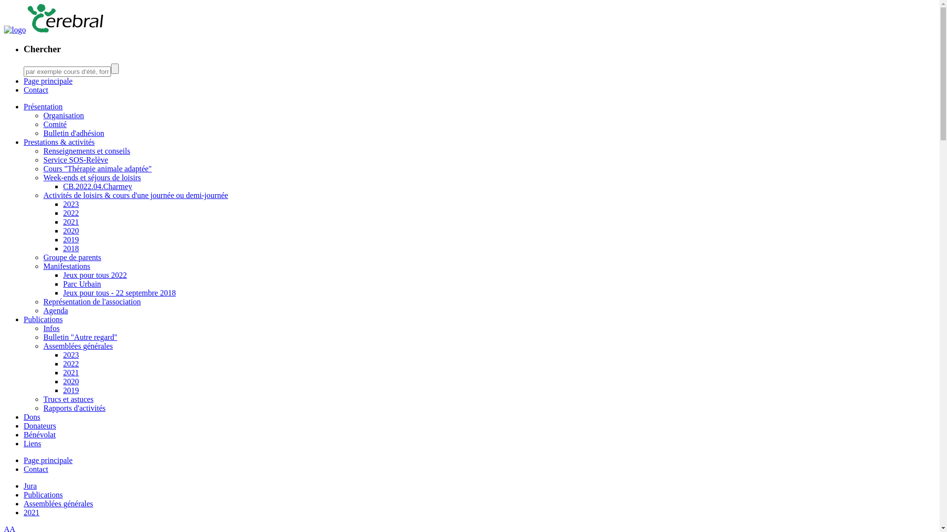  I want to click on 2022, so click(71, 213).